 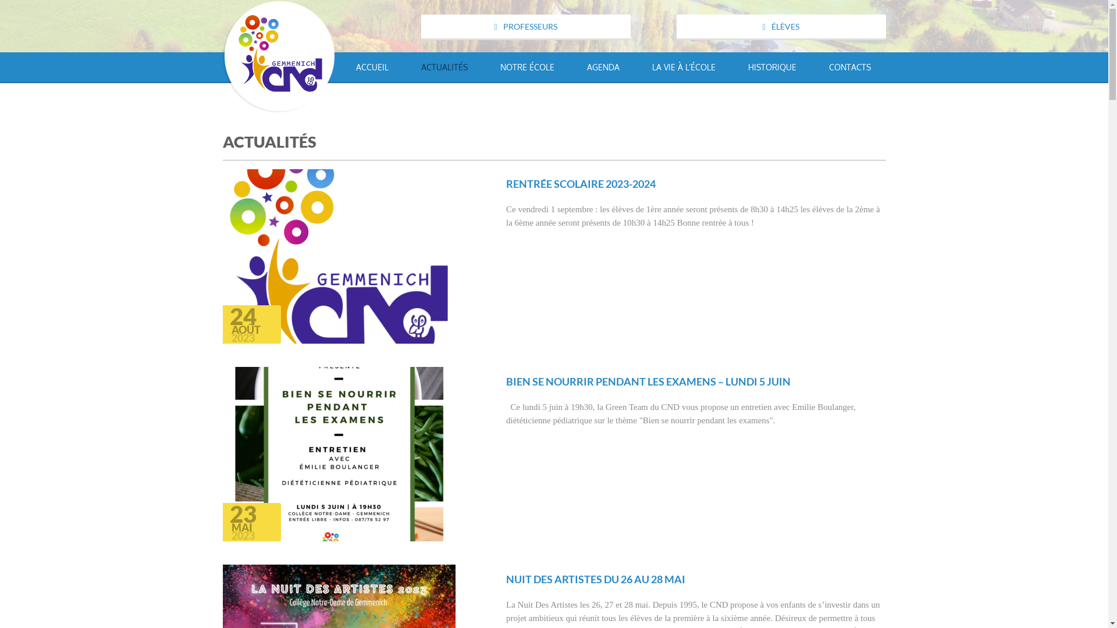 What do you see at coordinates (596, 579) in the screenshot?
I see `NUIT DES ARTISTES DU 26 AU 28 MAI` at bounding box center [596, 579].